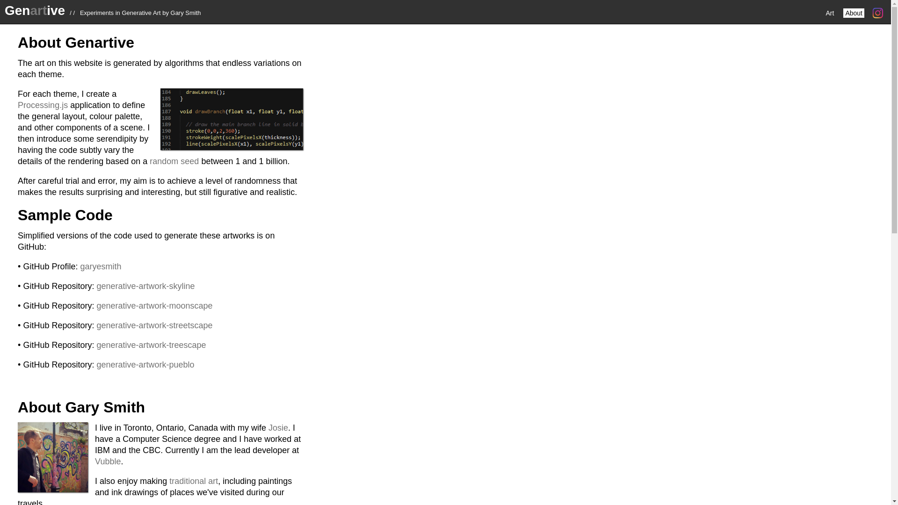  I want to click on traditional art, so click(194, 481).